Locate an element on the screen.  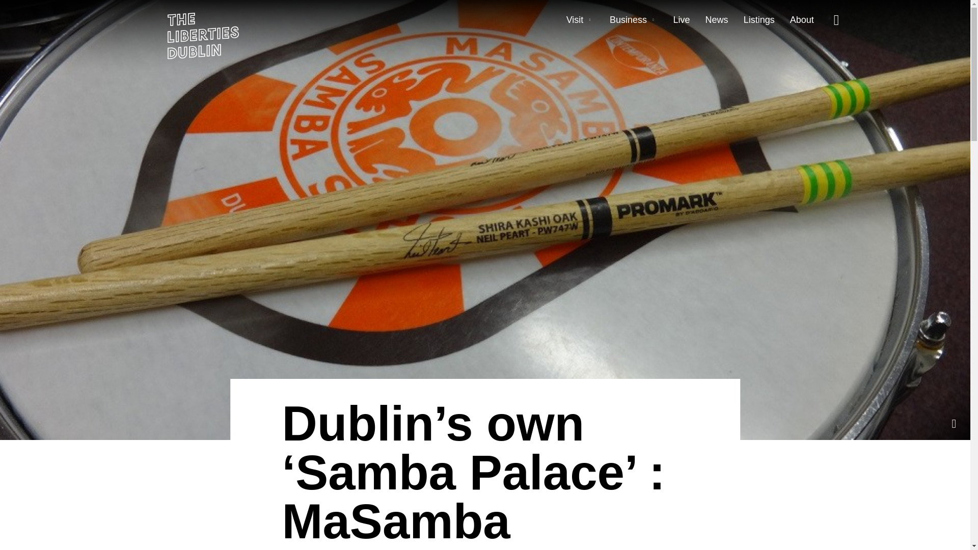
Live is located at coordinates (682, 19).